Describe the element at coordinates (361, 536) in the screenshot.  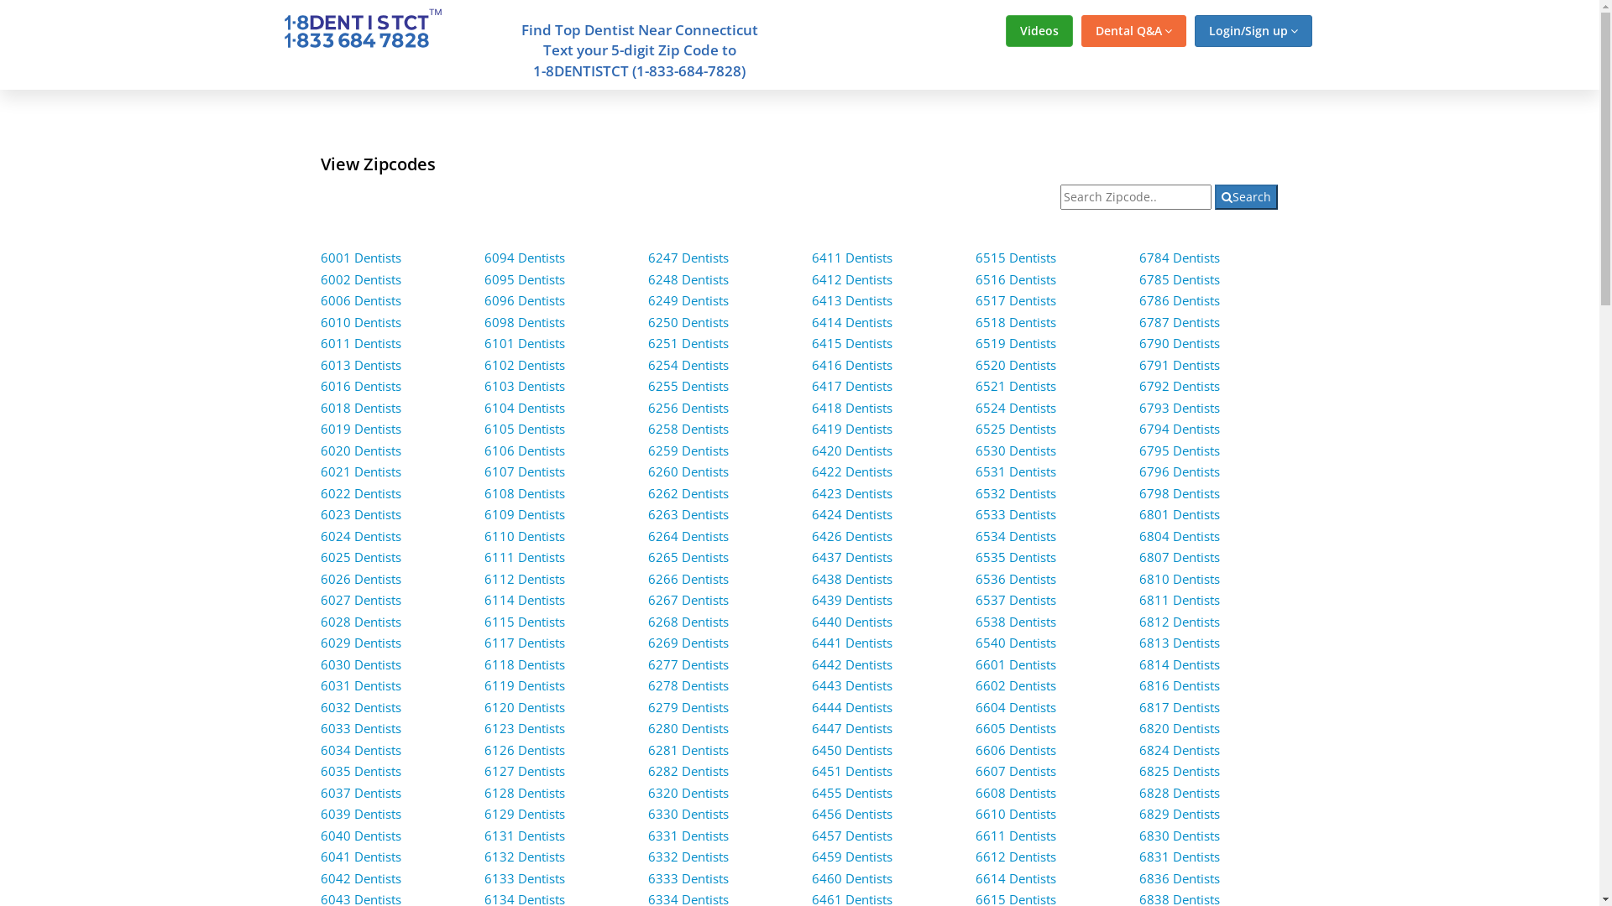
I see `6024 Dentists` at that location.